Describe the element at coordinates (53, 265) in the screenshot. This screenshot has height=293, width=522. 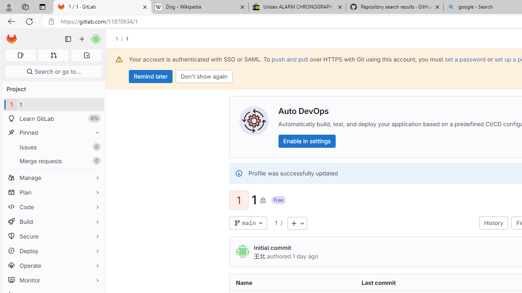
I see `Operate` at that location.